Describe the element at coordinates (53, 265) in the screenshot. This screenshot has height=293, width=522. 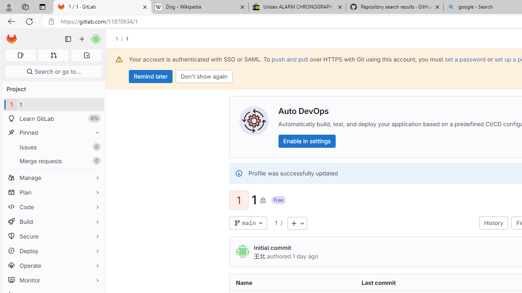
I see `Operate` at that location.